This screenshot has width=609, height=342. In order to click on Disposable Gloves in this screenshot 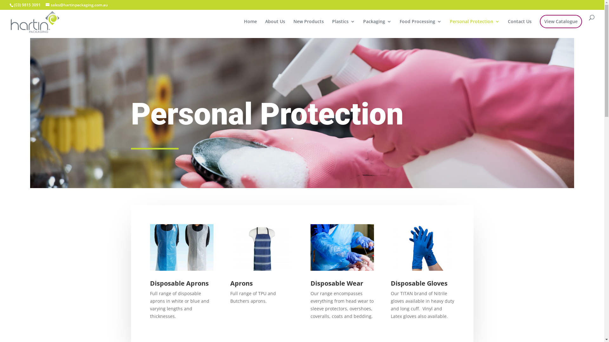, I will do `click(419, 283)`.